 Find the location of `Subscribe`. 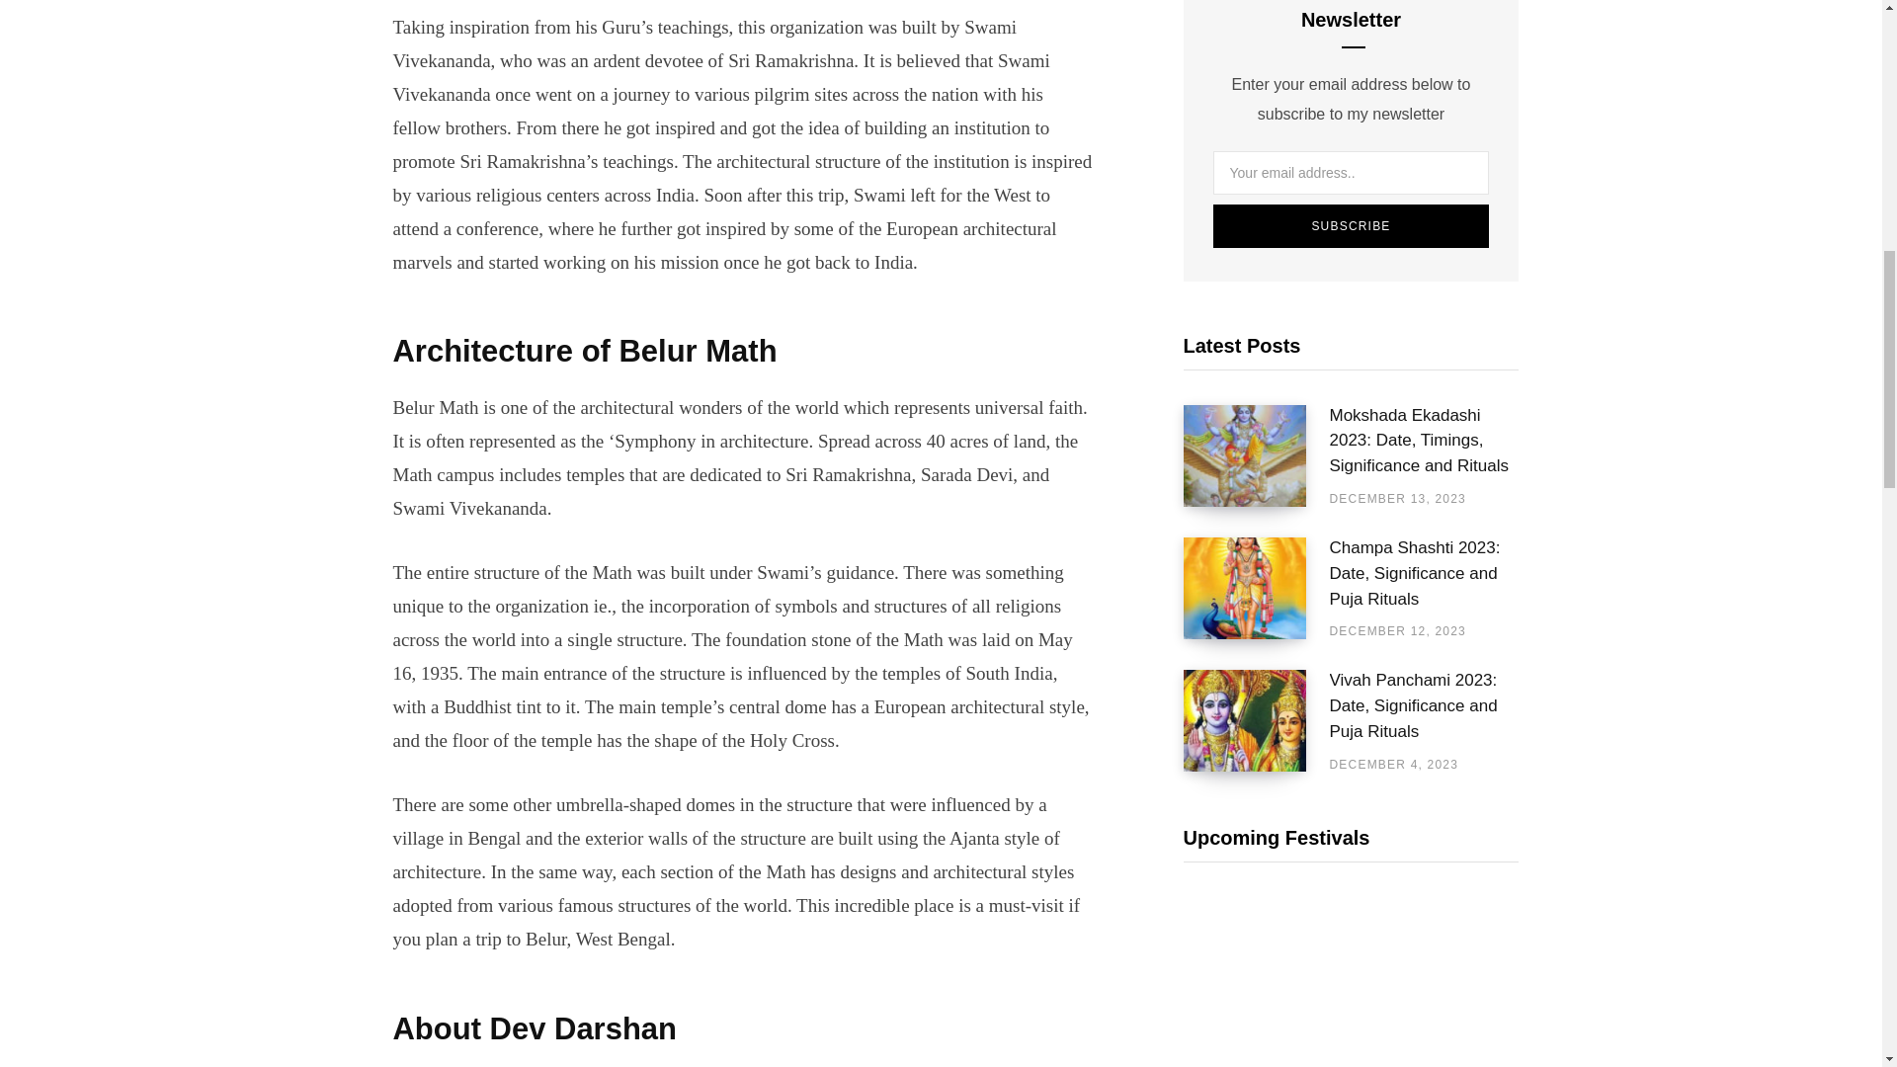

Subscribe is located at coordinates (1352, 225).